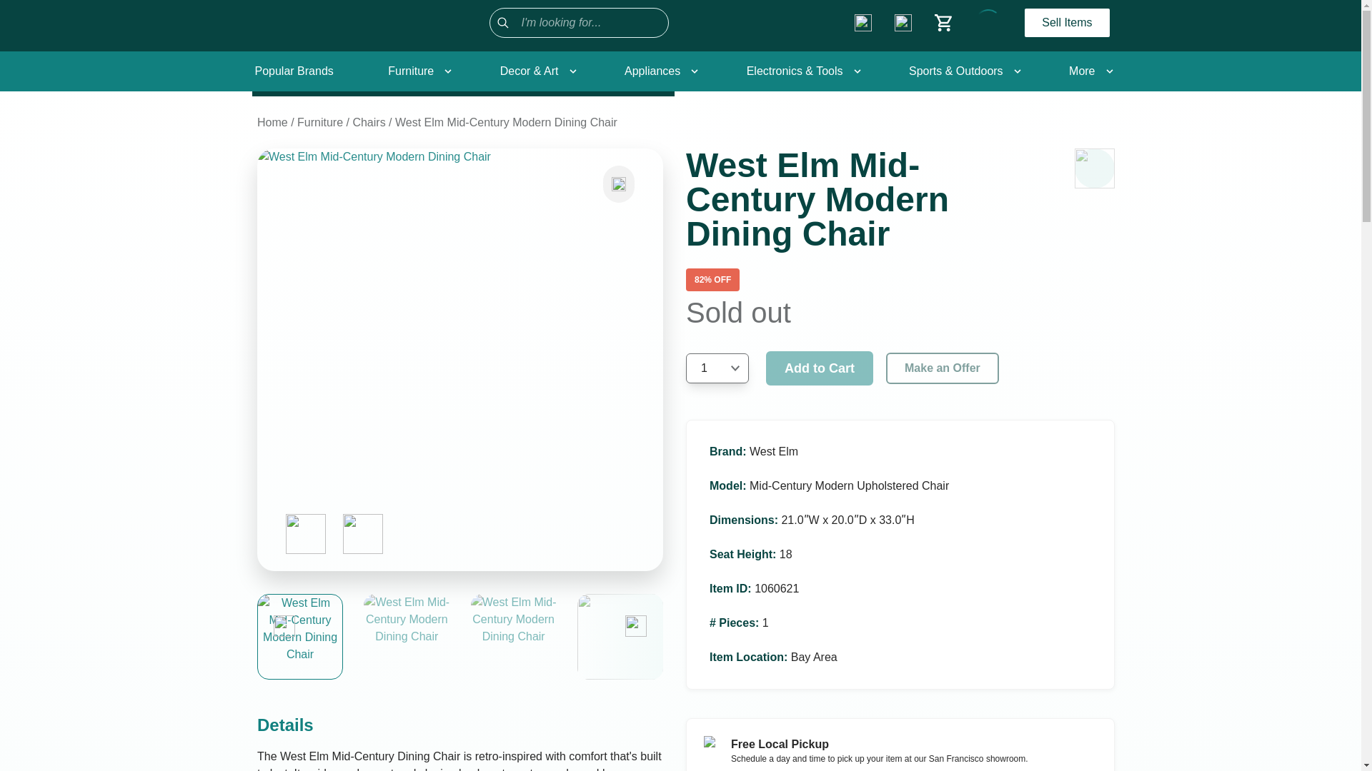 This screenshot has width=1372, height=771. Describe the element at coordinates (417, 71) in the screenshot. I see `Furniture` at that location.